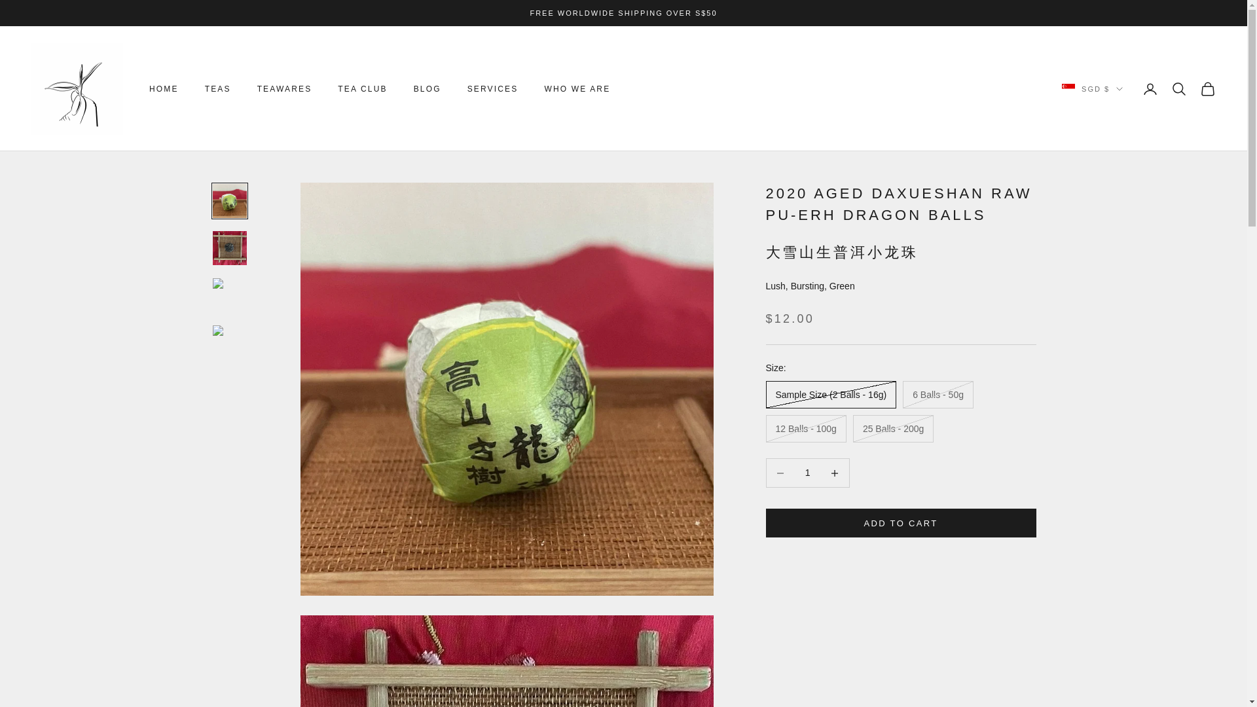 Image resolution: width=1257 pixels, height=707 pixels. Describe the element at coordinates (77, 89) in the screenshot. I see `Sipscollection` at that location.